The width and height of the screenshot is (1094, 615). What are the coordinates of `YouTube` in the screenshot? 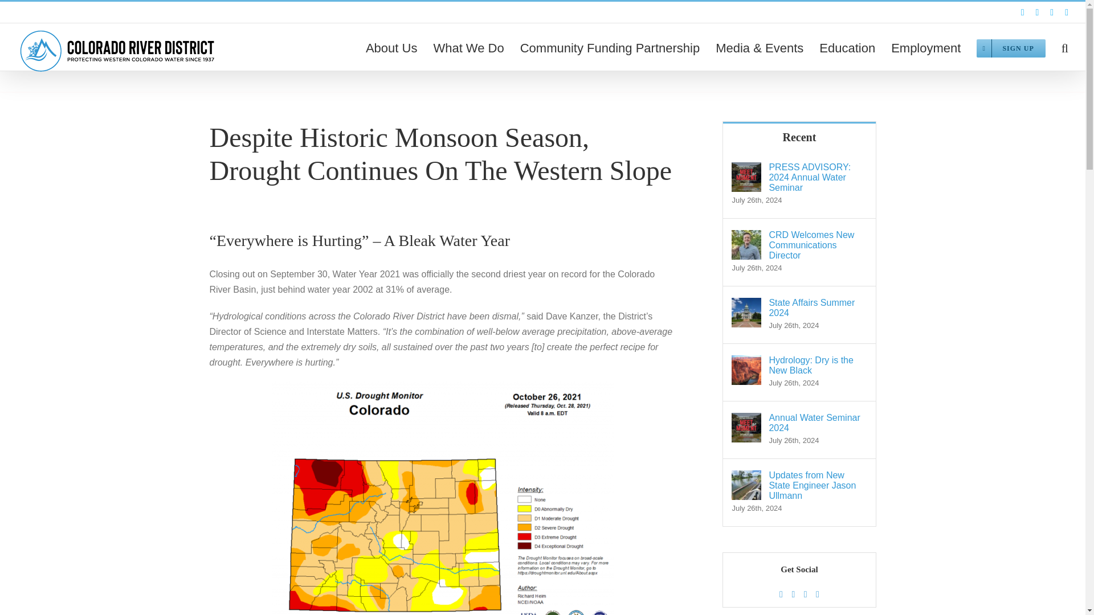 It's located at (1067, 13).